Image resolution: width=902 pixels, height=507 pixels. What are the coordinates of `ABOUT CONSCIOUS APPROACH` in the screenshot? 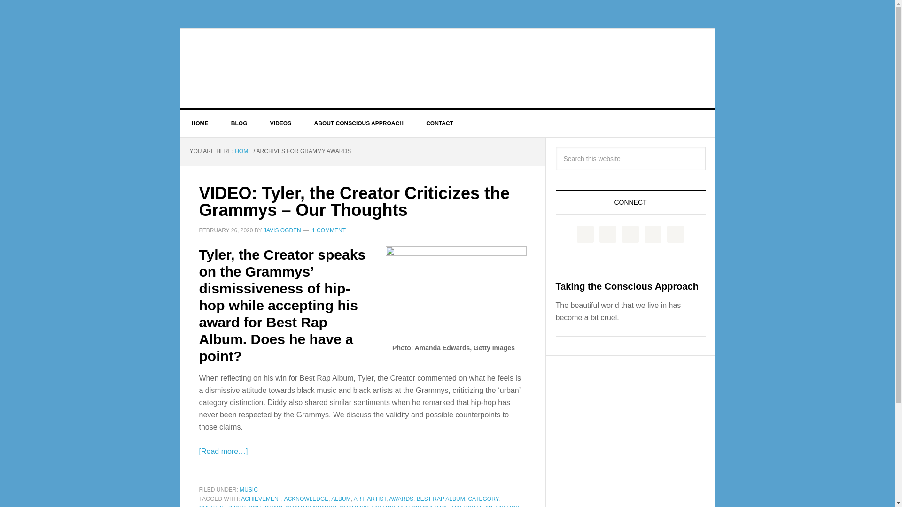 It's located at (359, 123).